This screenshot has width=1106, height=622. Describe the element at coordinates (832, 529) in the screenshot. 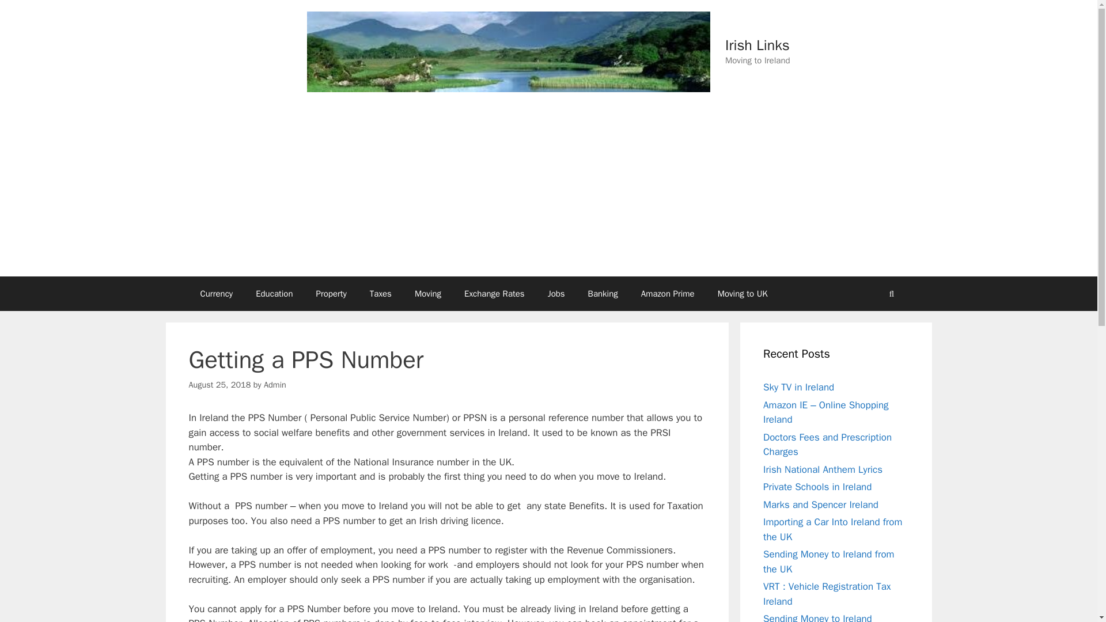

I see `Importing a Car Into Ireland from the UK` at that location.